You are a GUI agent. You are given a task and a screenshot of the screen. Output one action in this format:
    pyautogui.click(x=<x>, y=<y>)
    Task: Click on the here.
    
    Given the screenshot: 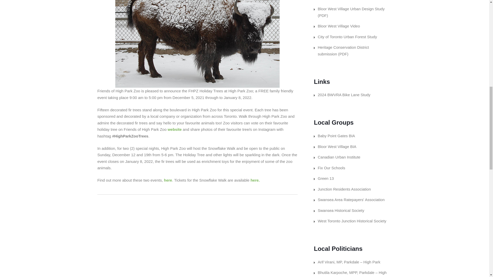 What is the action you would take?
    pyautogui.click(x=255, y=180)
    